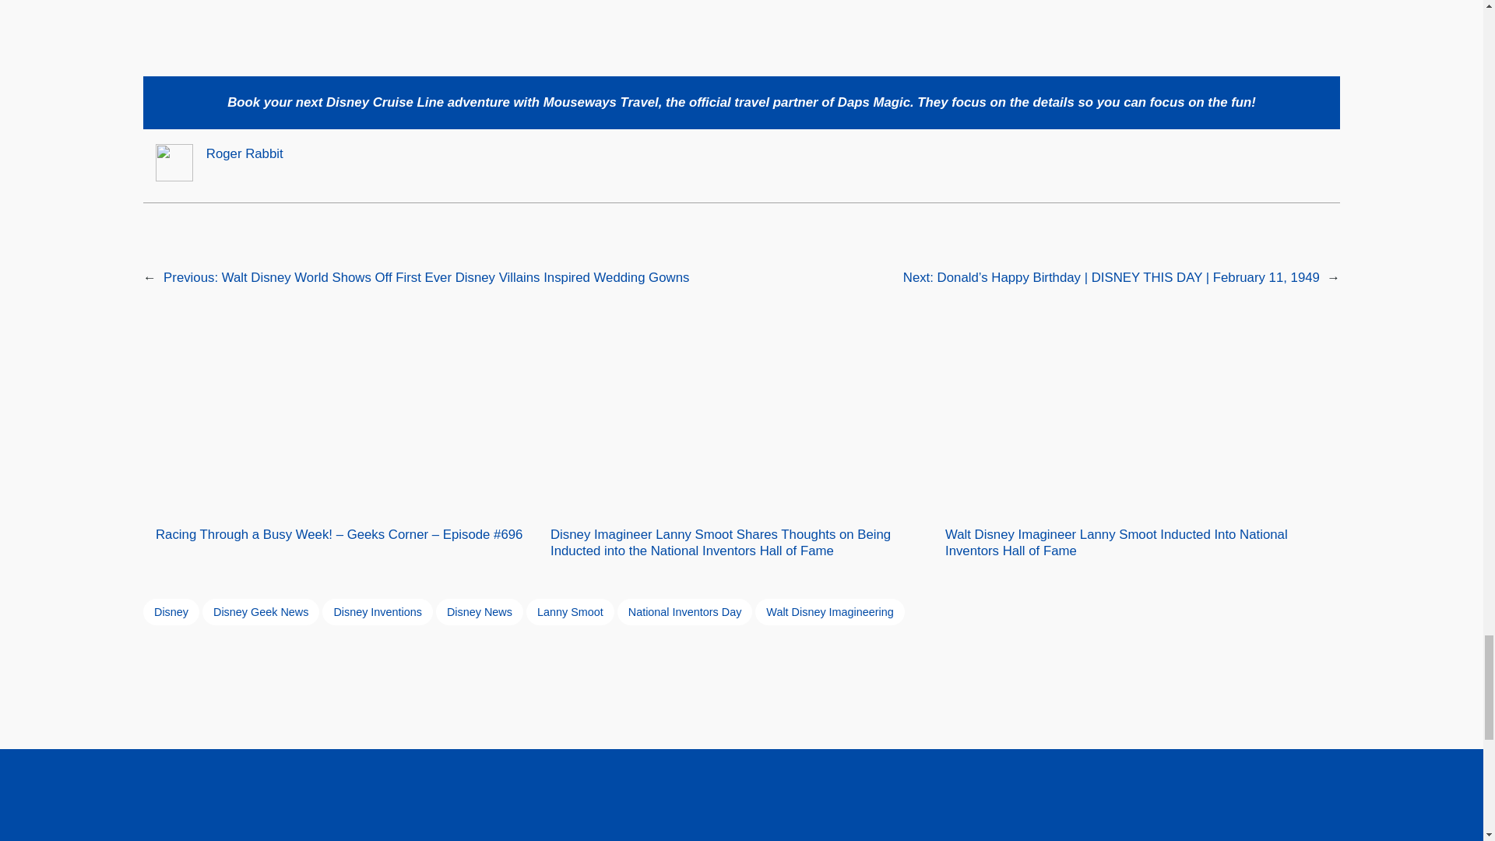 The width and height of the screenshot is (1495, 841). I want to click on Roger Rabbit, so click(244, 153).